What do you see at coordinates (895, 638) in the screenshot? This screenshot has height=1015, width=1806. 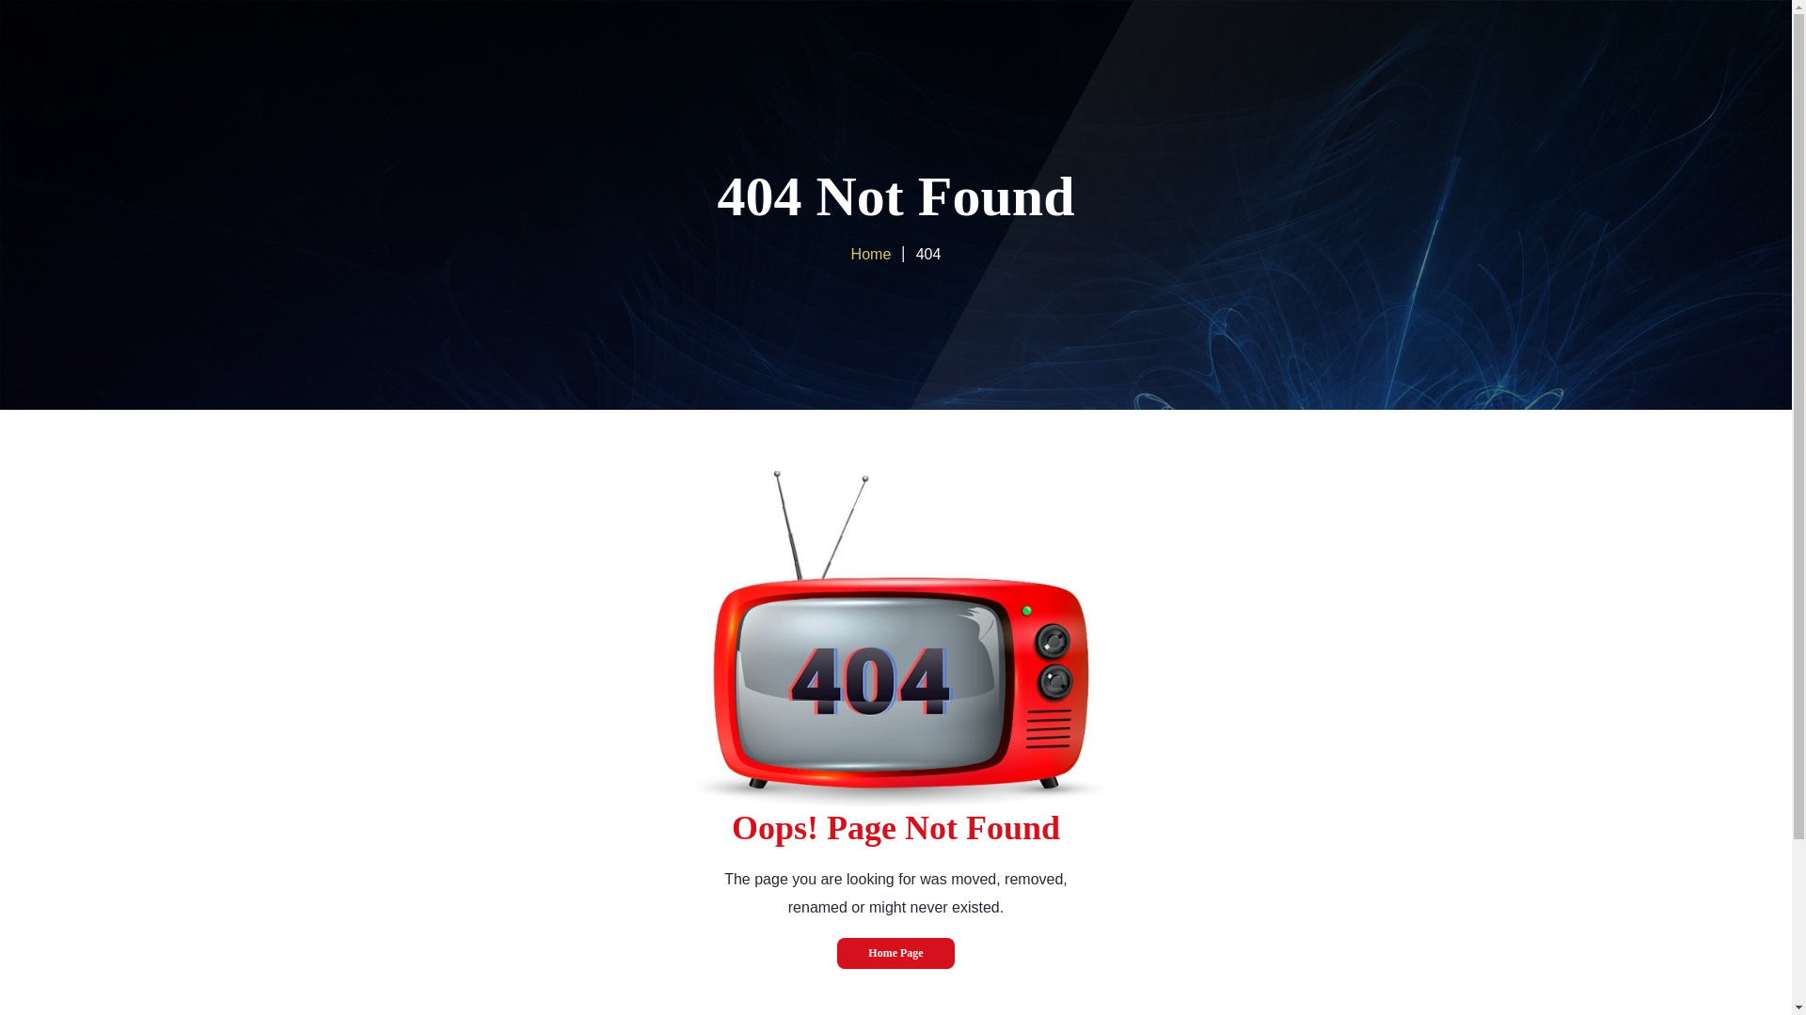 I see `404` at bounding box center [895, 638].